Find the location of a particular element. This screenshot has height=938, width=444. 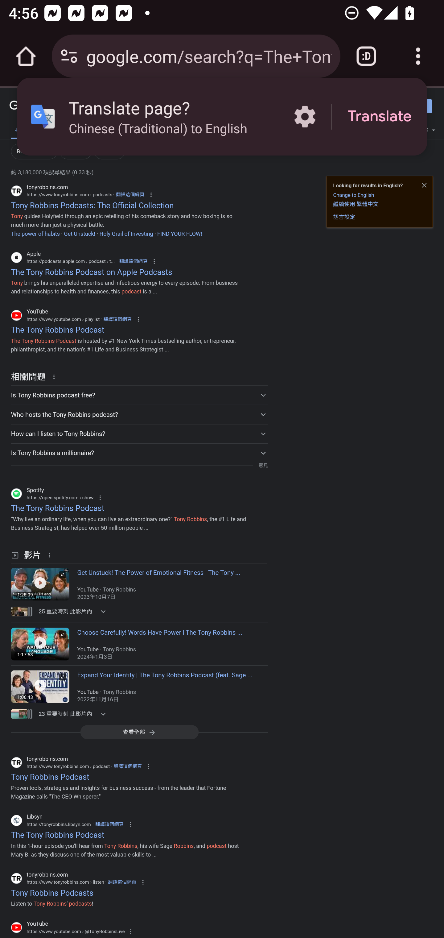

語言設定 is located at coordinates (344, 217).